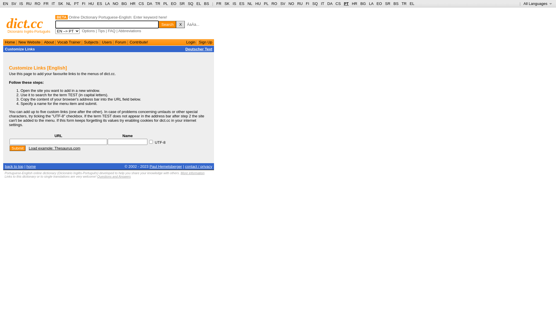 The height and width of the screenshot is (313, 556). Describe the element at coordinates (346, 3) in the screenshot. I see `PT` at that location.